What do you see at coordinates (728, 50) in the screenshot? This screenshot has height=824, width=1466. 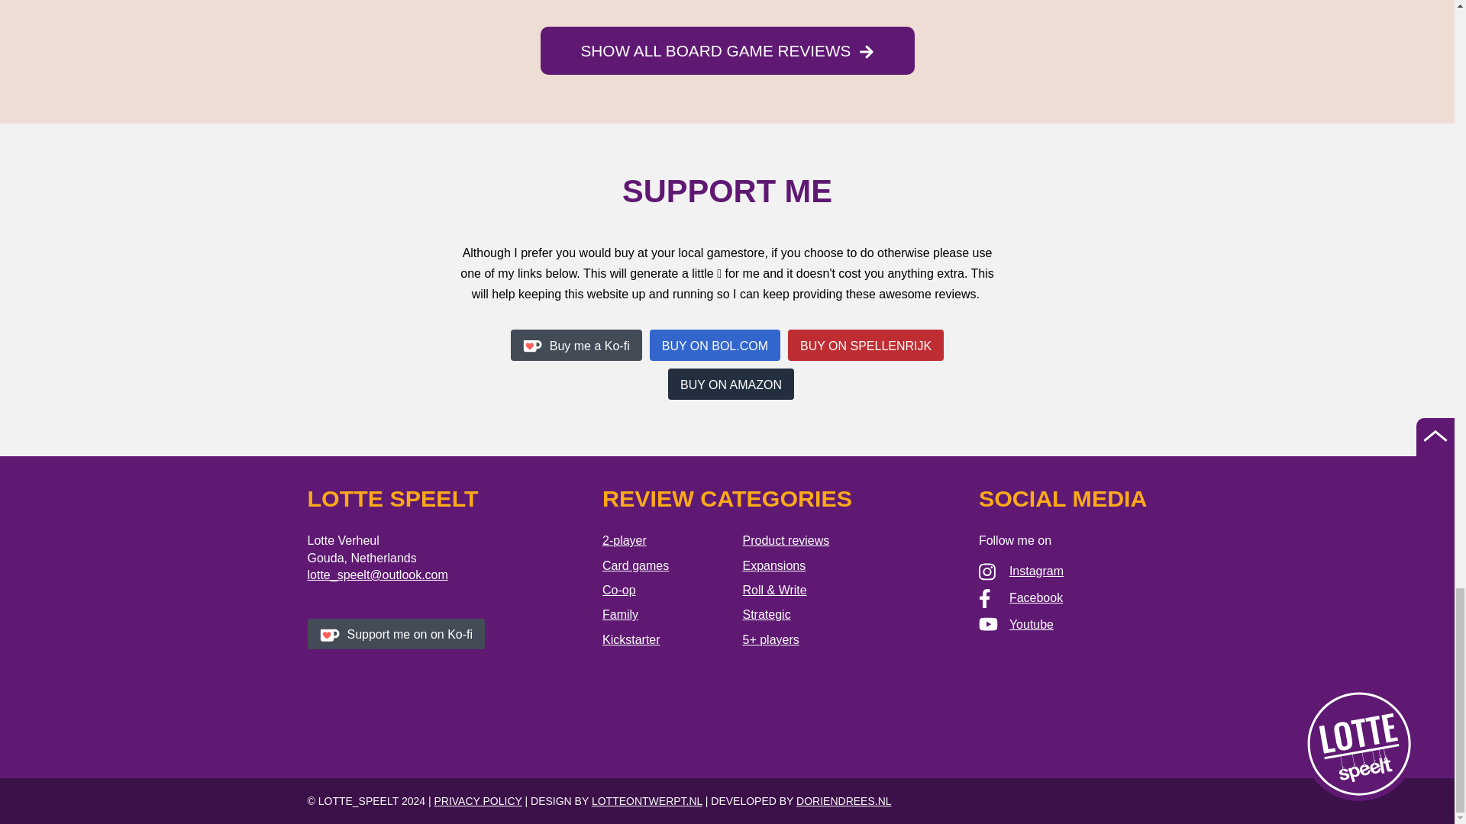 I see `SHOW ALL BOARD GAME REVIEWS` at bounding box center [728, 50].